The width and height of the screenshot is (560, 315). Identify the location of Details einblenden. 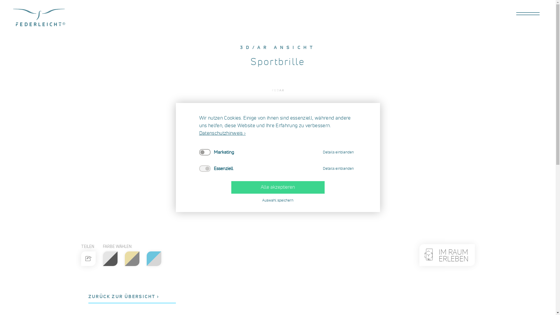
(338, 169).